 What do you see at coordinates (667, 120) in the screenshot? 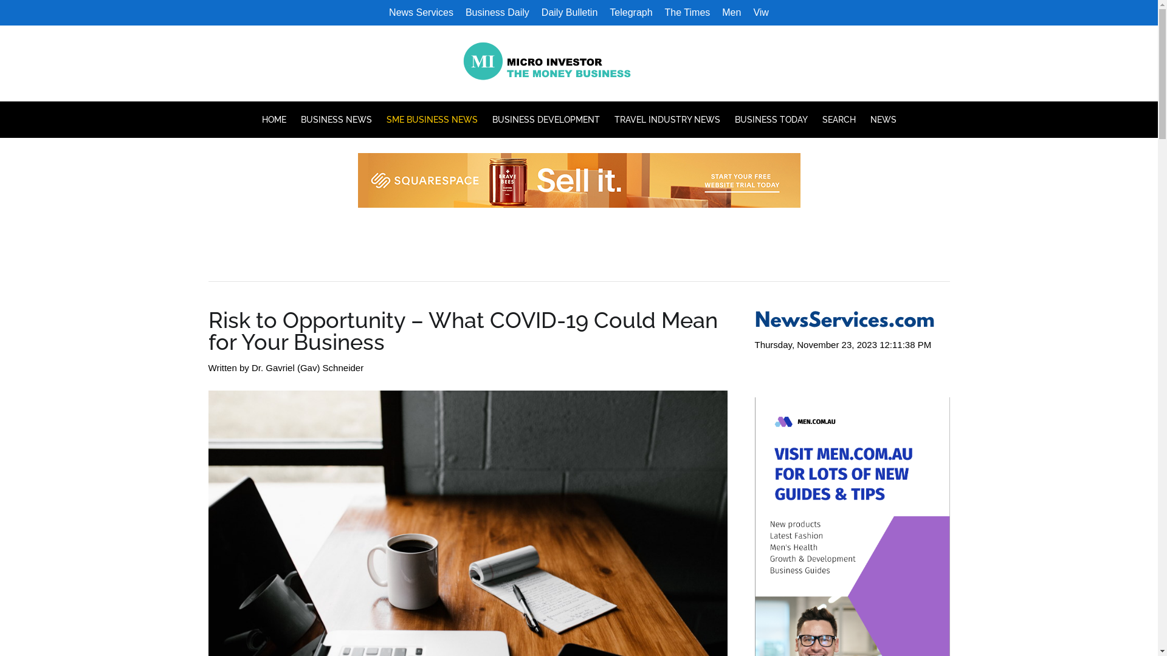
I see `TRAVEL INDUSTRY NEWS` at bounding box center [667, 120].